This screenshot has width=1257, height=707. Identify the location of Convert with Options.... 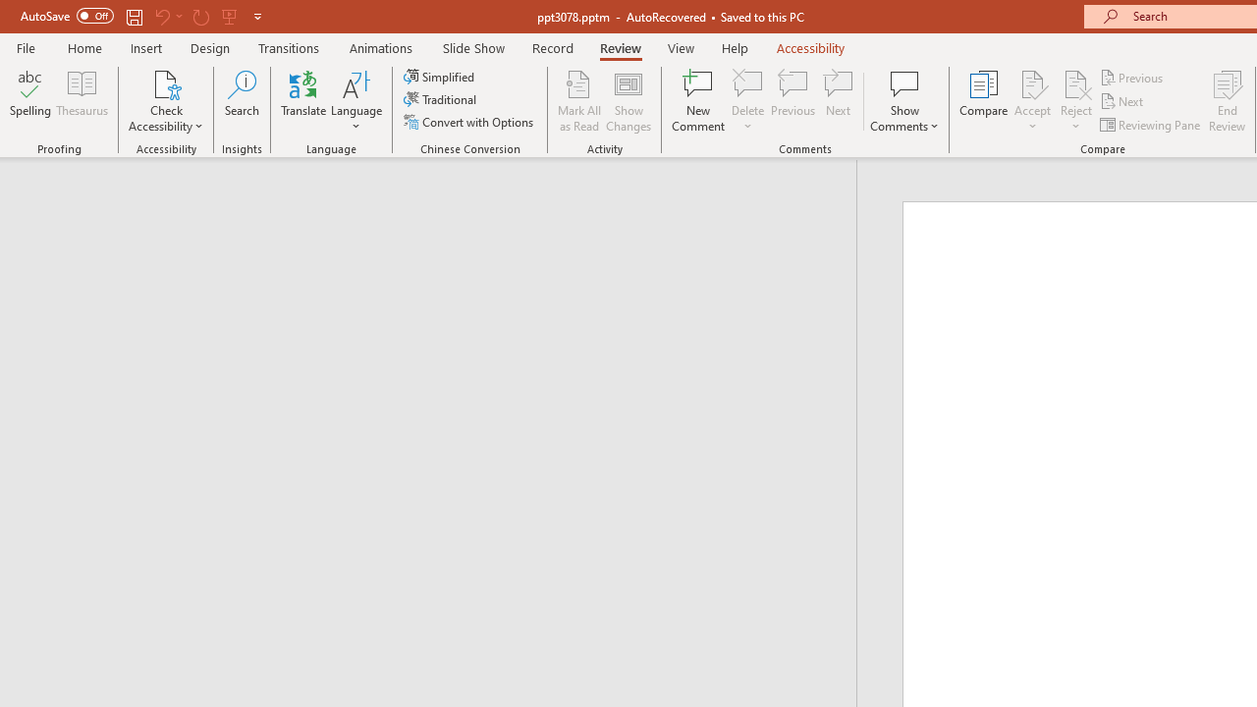
(470, 122).